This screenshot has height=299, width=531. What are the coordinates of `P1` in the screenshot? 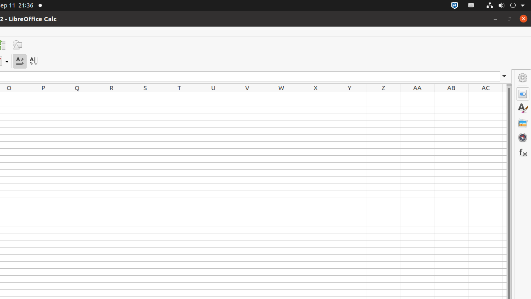 It's located at (43, 96).